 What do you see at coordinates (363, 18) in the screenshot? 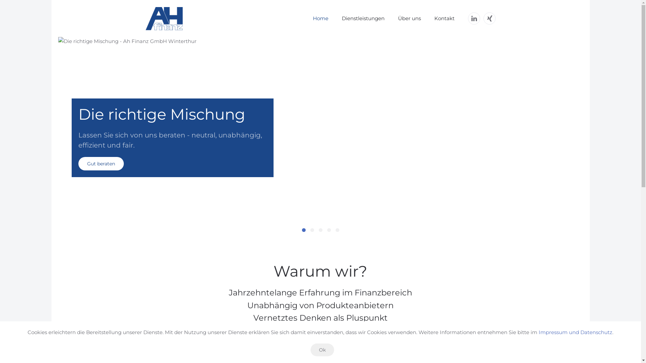
I see `Dienstleistungen` at bounding box center [363, 18].